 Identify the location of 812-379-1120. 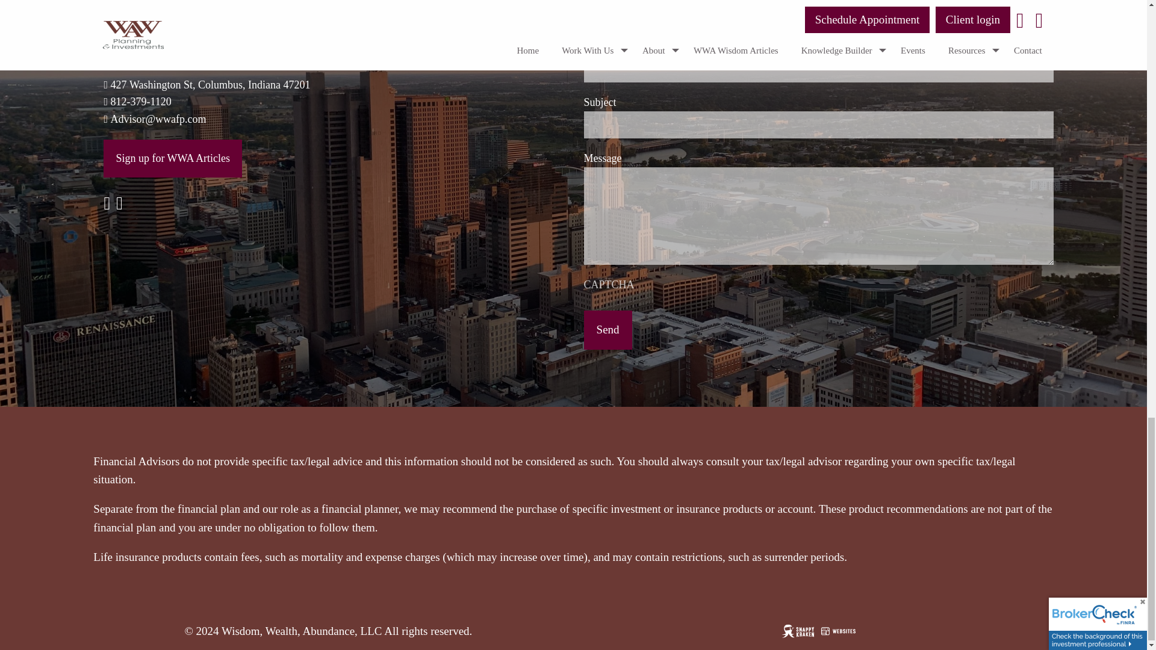
(140, 101).